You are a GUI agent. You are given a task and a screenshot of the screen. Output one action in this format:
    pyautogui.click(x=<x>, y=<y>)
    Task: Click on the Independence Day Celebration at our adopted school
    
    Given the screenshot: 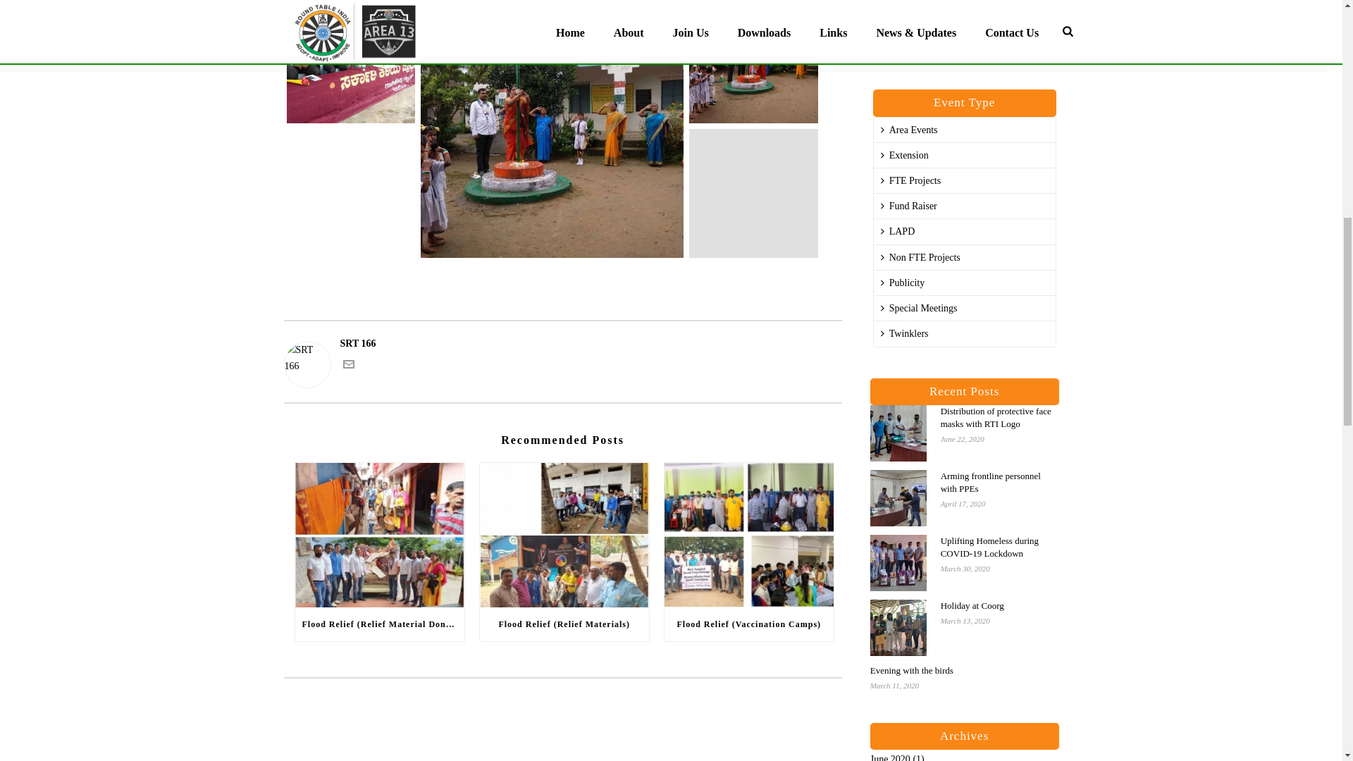 What is the action you would take?
    pyautogui.click(x=753, y=193)
    